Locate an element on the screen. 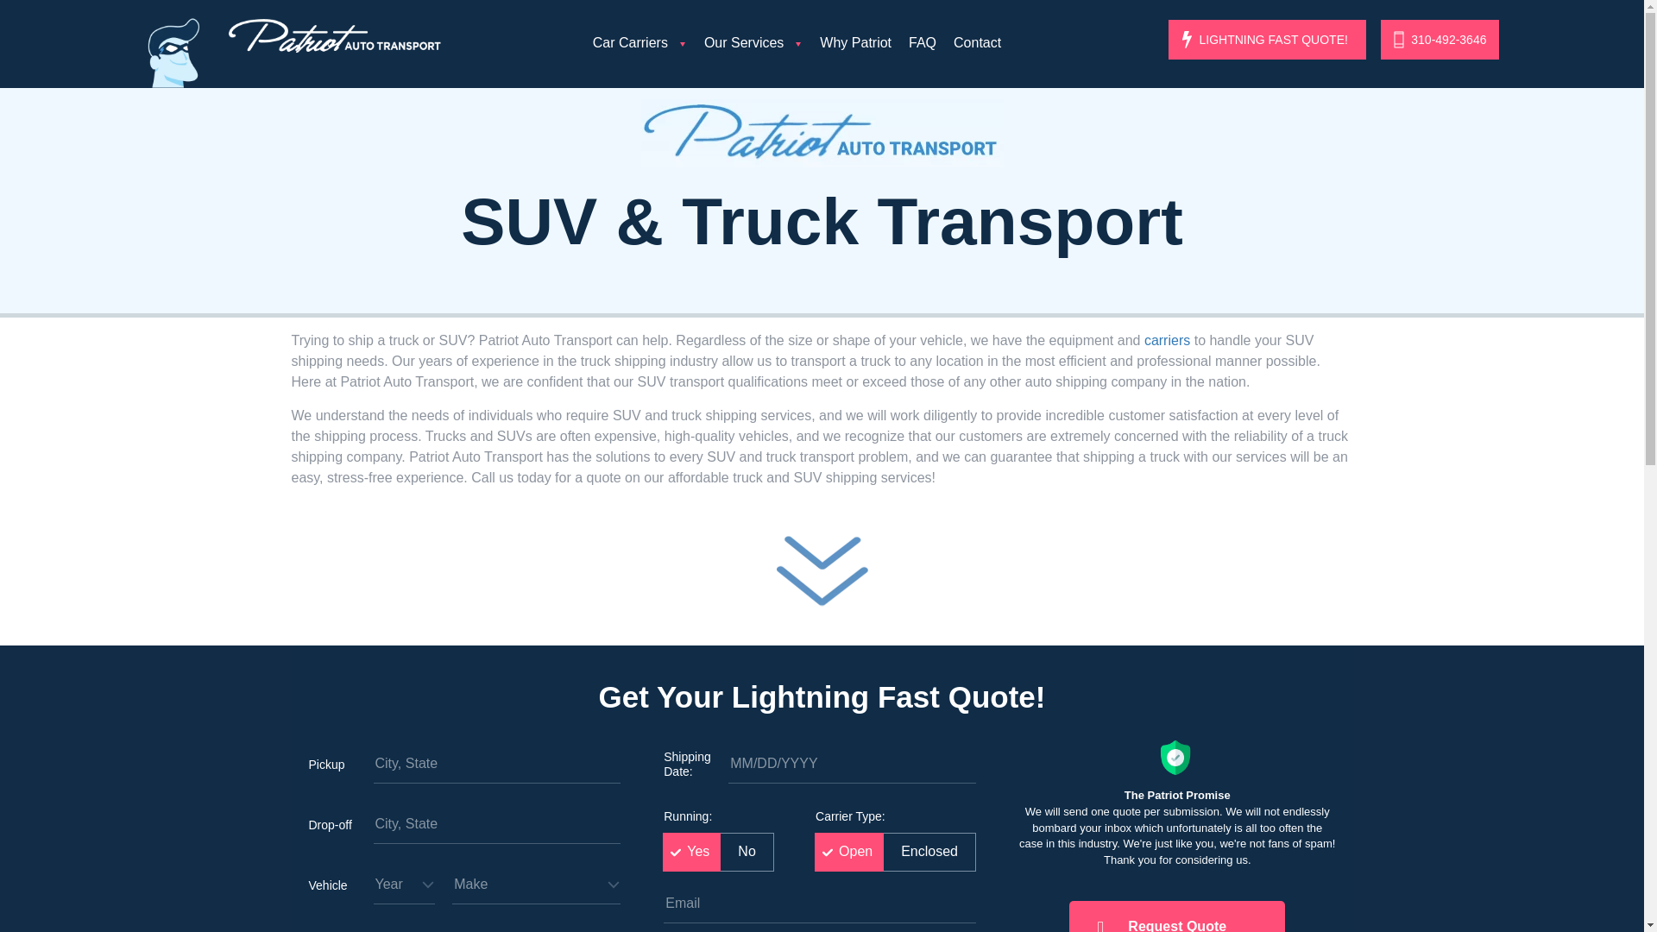 This screenshot has width=1657, height=932. LIGHTNING FAST QUOTE! is located at coordinates (1267, 40).